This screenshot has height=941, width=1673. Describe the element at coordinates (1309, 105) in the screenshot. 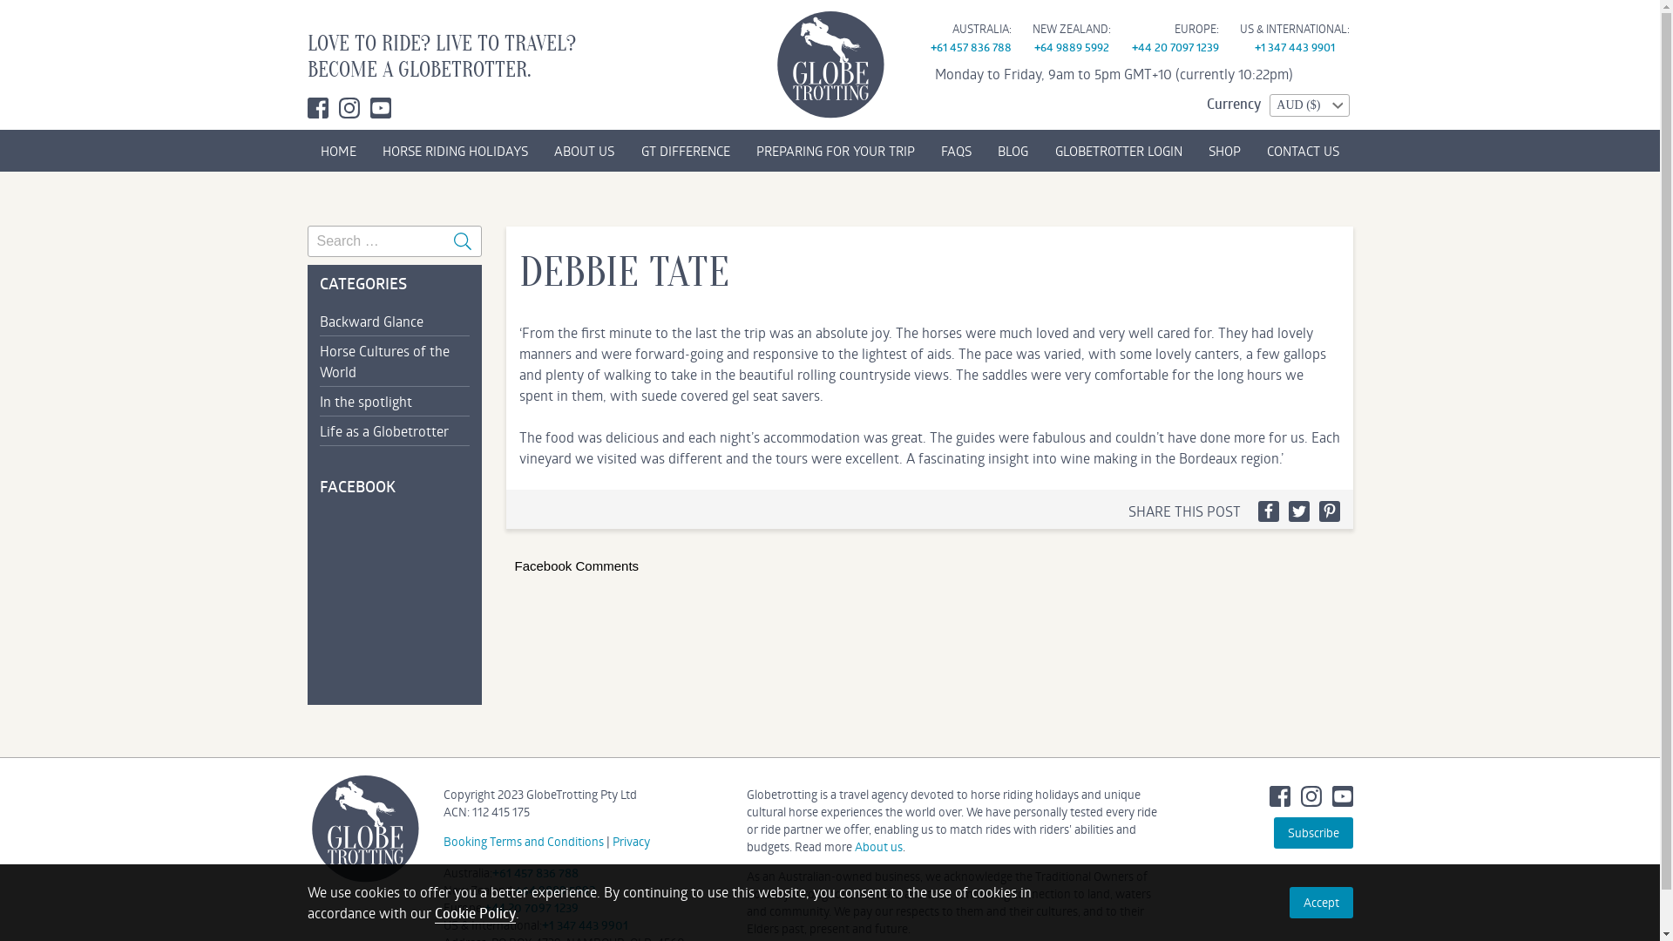

I see `AUD ($)` at that location.